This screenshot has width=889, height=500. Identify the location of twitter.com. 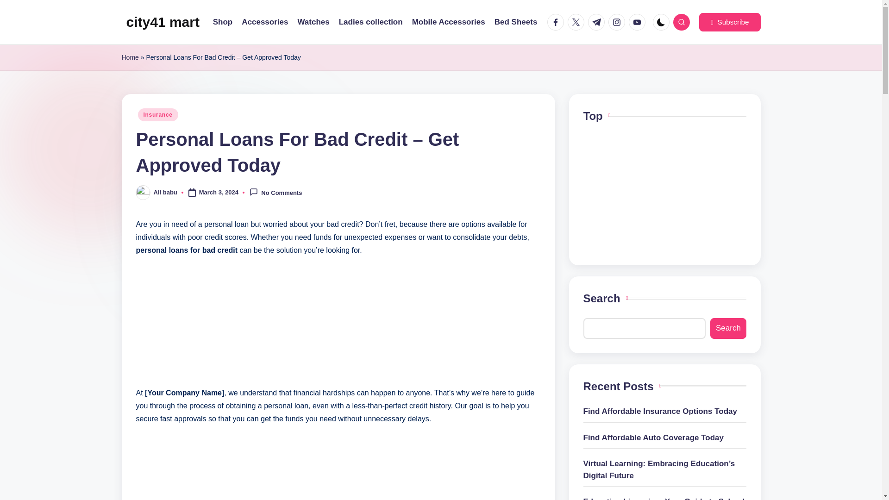
(578, 22).